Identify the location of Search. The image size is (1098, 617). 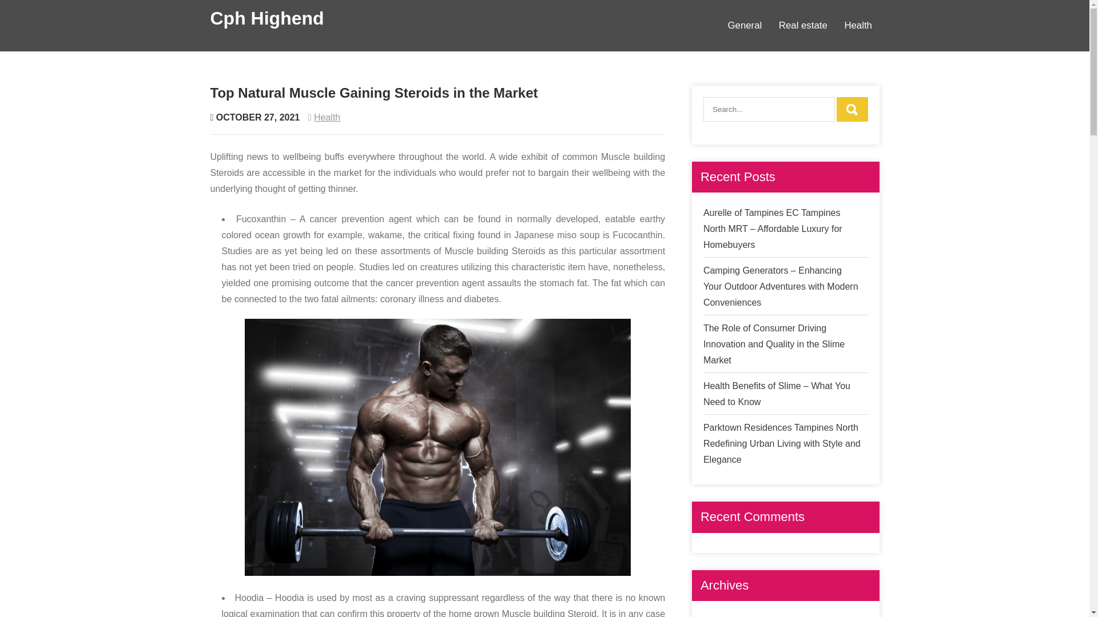
(852, 109).